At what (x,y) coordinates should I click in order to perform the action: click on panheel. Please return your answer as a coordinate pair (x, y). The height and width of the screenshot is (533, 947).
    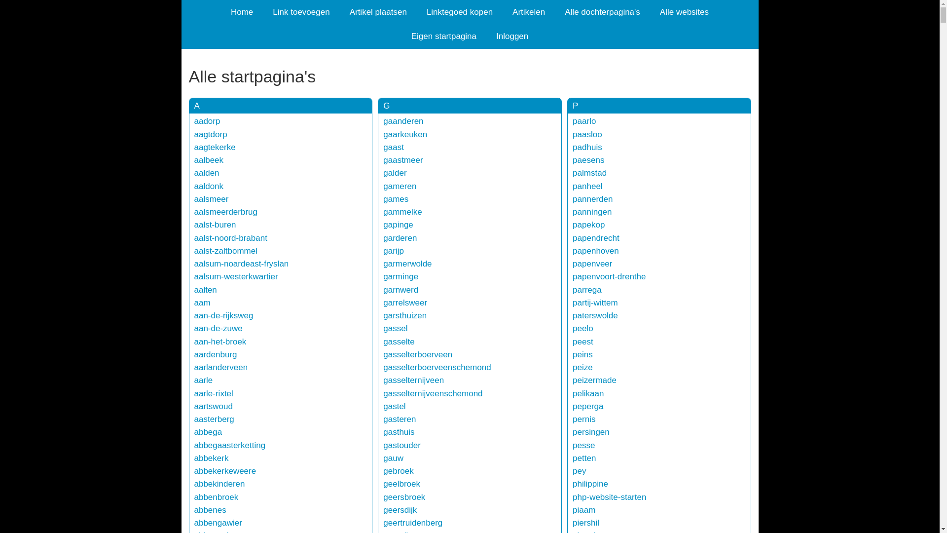
    Looking at the image, I should click on (588, 187).